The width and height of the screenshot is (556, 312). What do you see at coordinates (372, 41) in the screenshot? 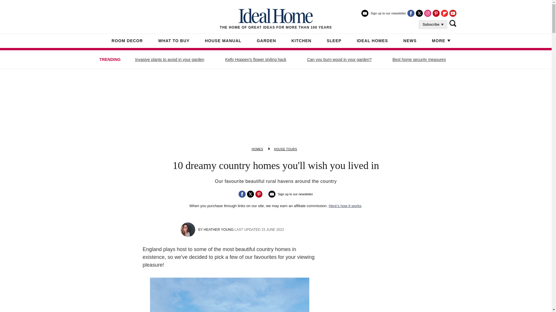
I see `IDEAL HOMES` at bounding box center [372, 41].